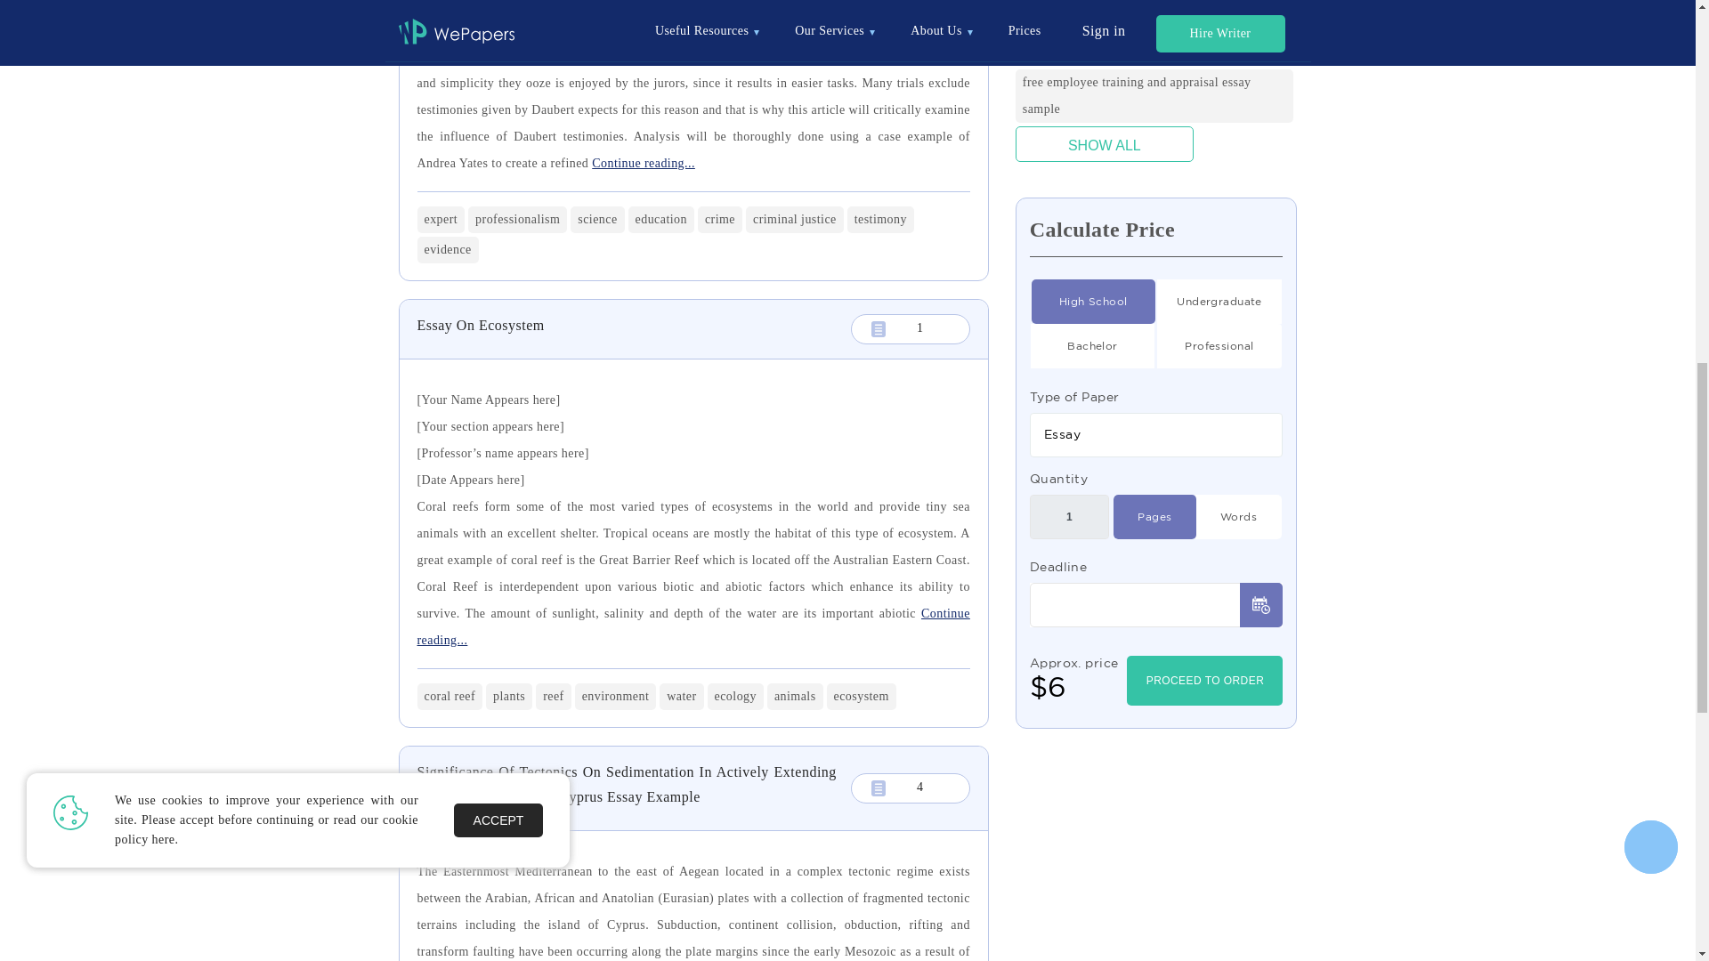 The image size is (1709, 961). Describe the element at coordinates (1070, 516) in the screenshot. I see `1` at that location.